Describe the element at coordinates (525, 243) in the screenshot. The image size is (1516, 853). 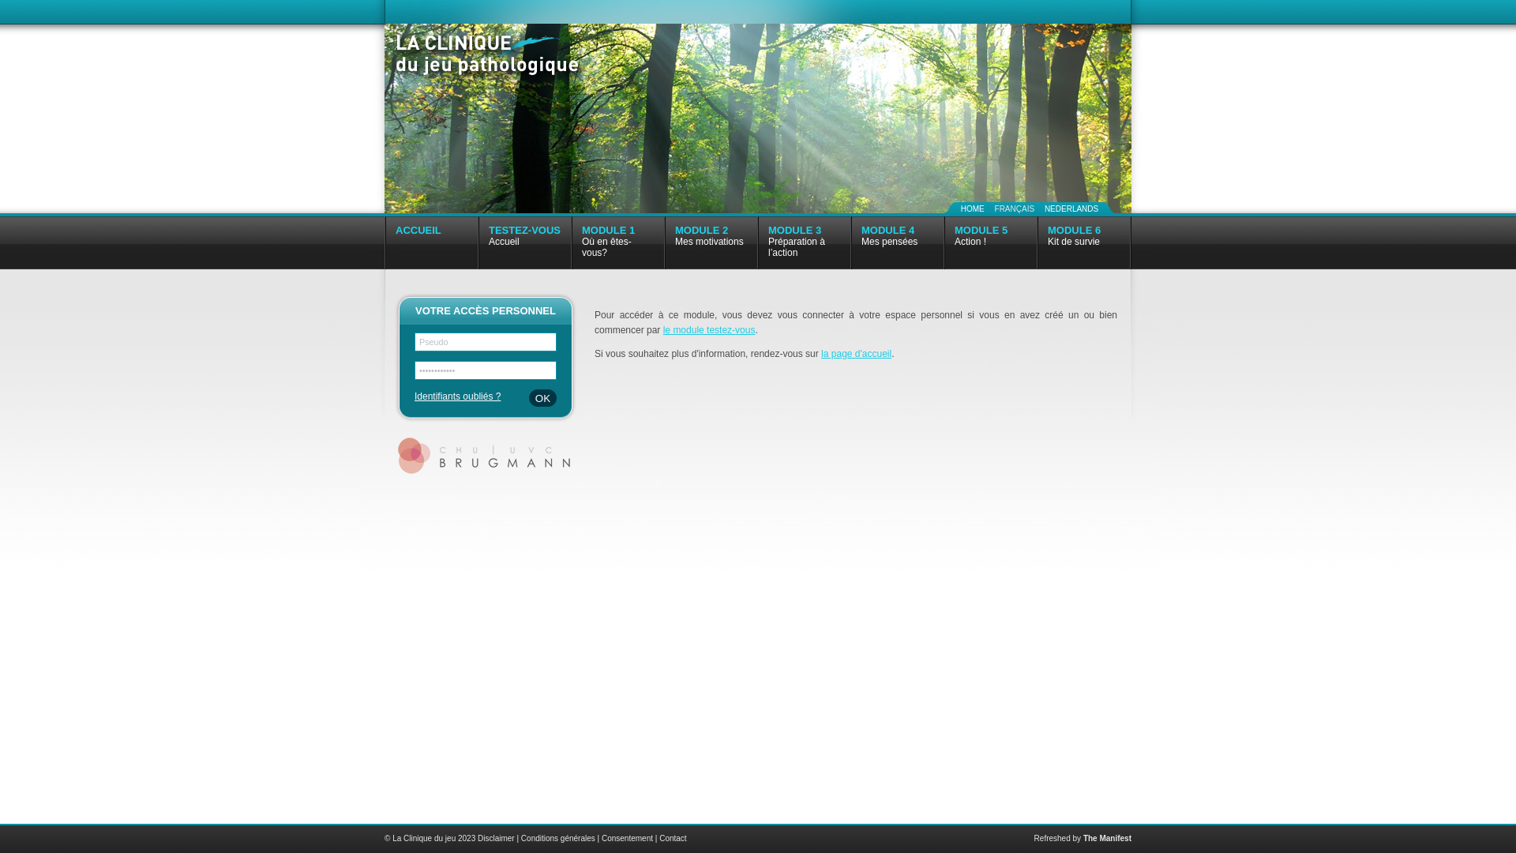
I see `TESTEZ-VOUS
Accueil` at that location.